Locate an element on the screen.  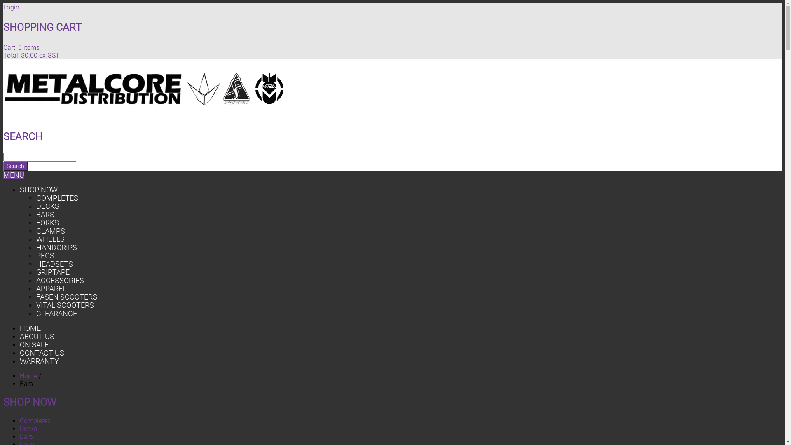
PEGS is located at coordinates (45, 256).